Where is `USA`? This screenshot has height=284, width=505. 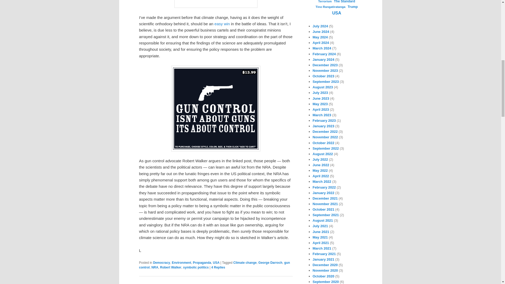
USA is located at coordinates (216, 262).